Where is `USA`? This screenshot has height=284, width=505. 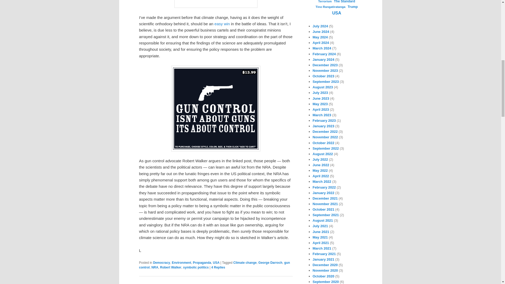
USA is located at coordinates (216, 262).